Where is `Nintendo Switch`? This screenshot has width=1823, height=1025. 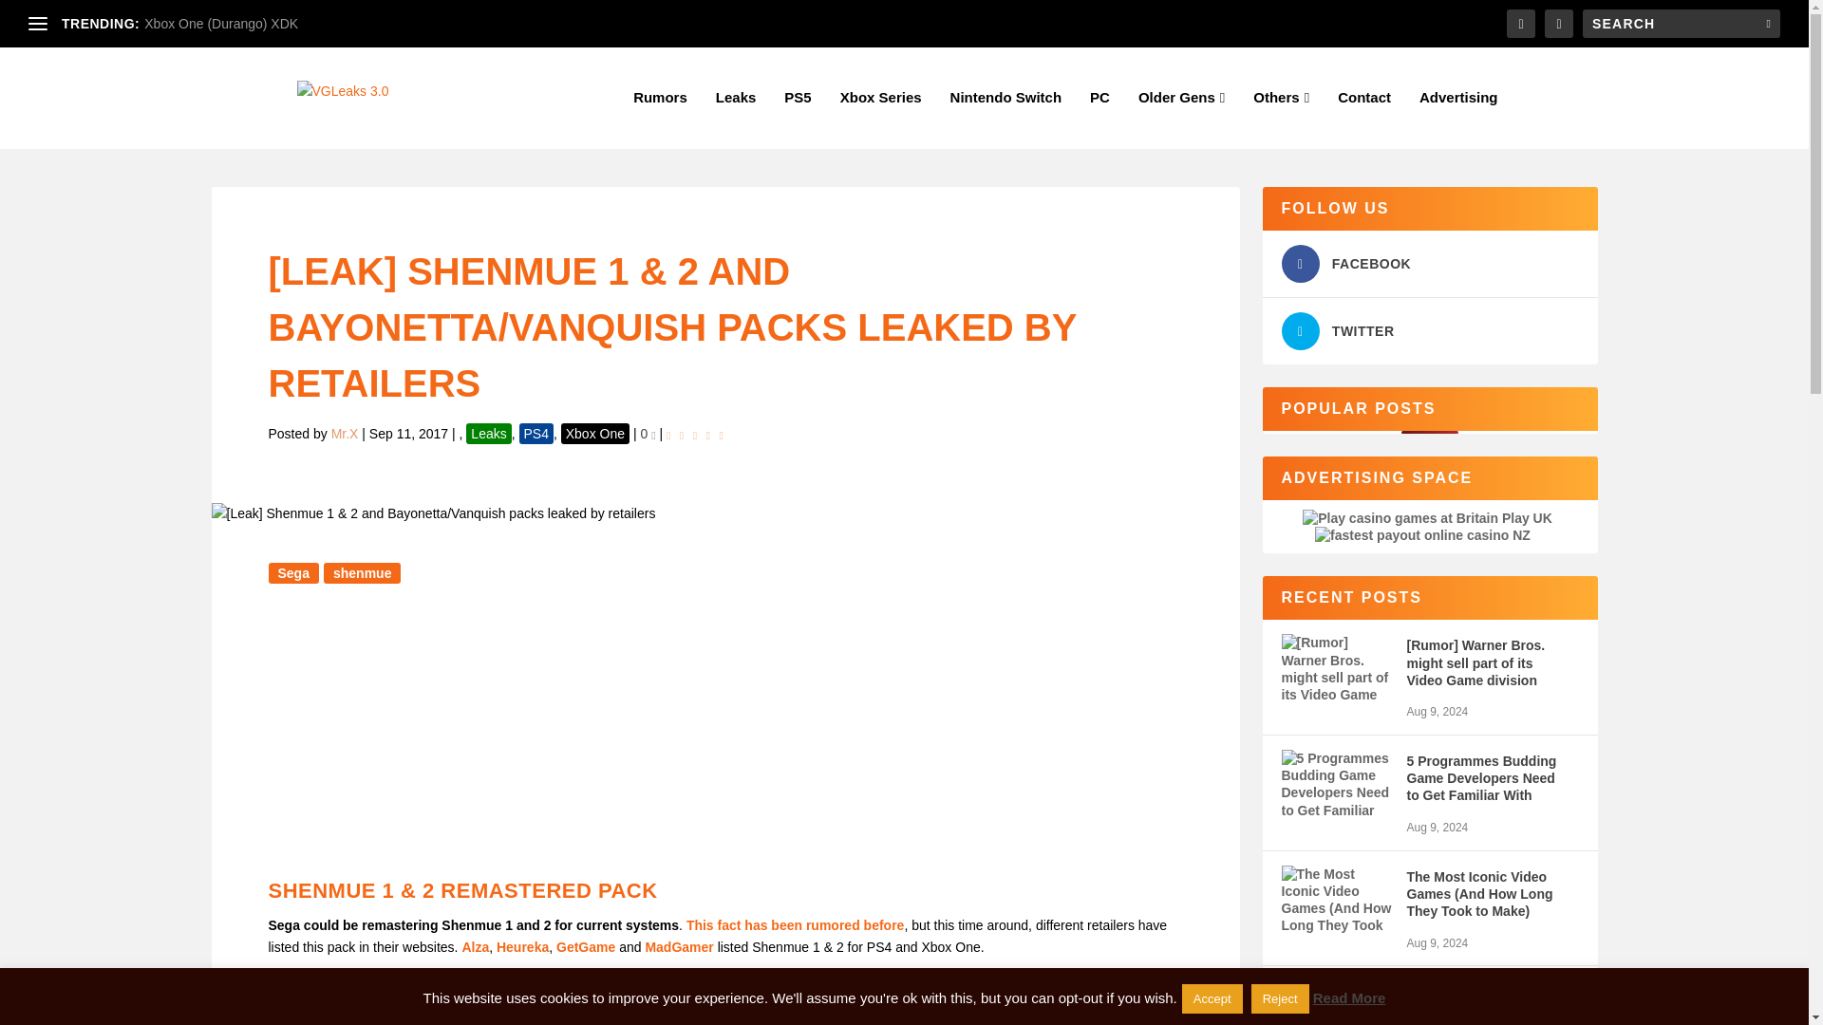 Nintendo Switch is located at coordinates (1006, 120).